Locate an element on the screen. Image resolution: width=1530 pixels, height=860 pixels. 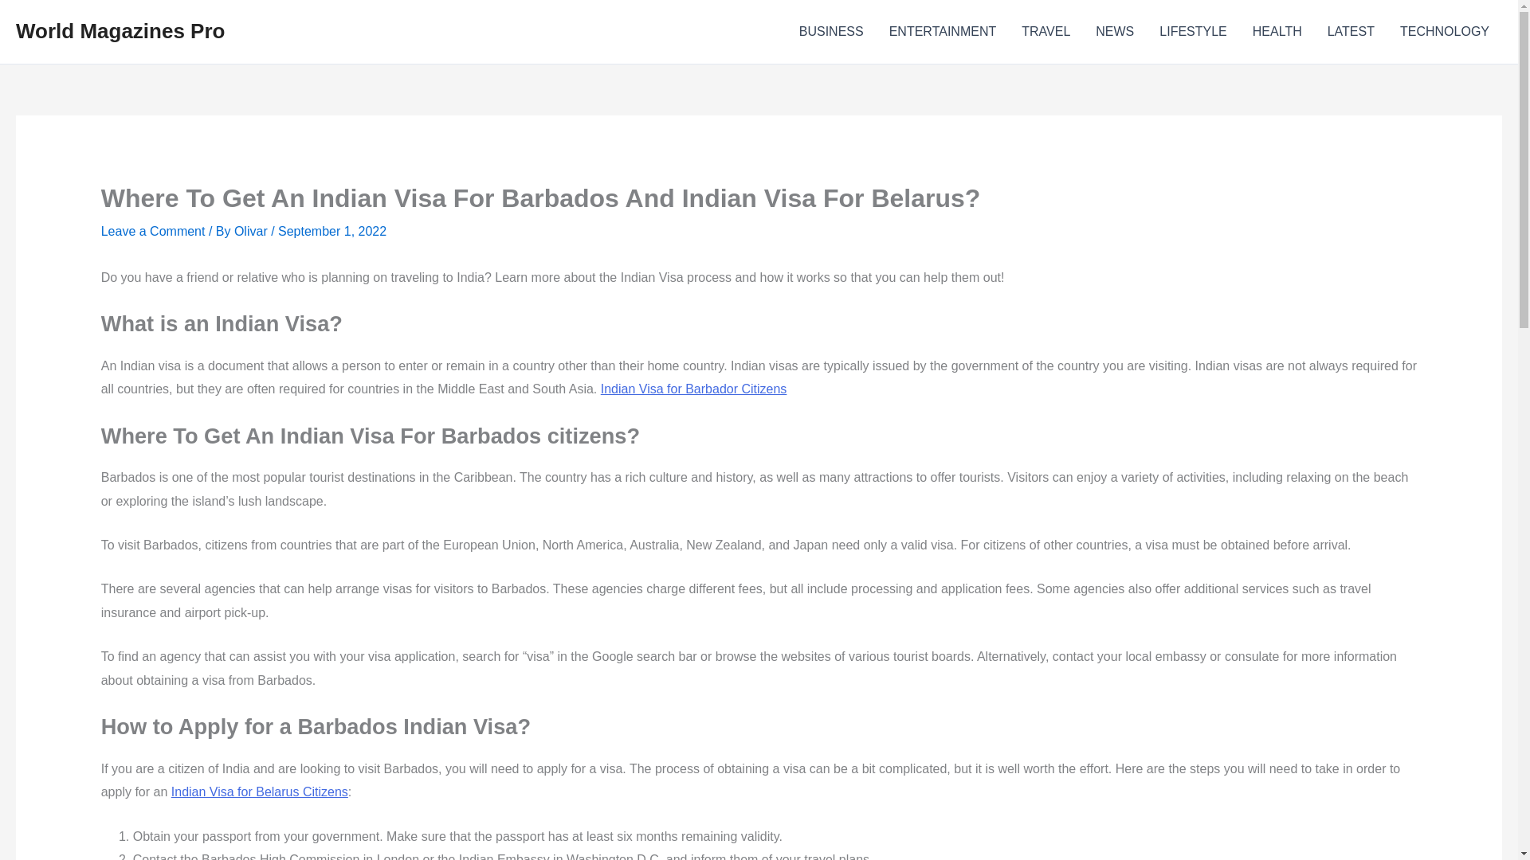
TECHNOLOGY is located at coordinates (1445, 32).